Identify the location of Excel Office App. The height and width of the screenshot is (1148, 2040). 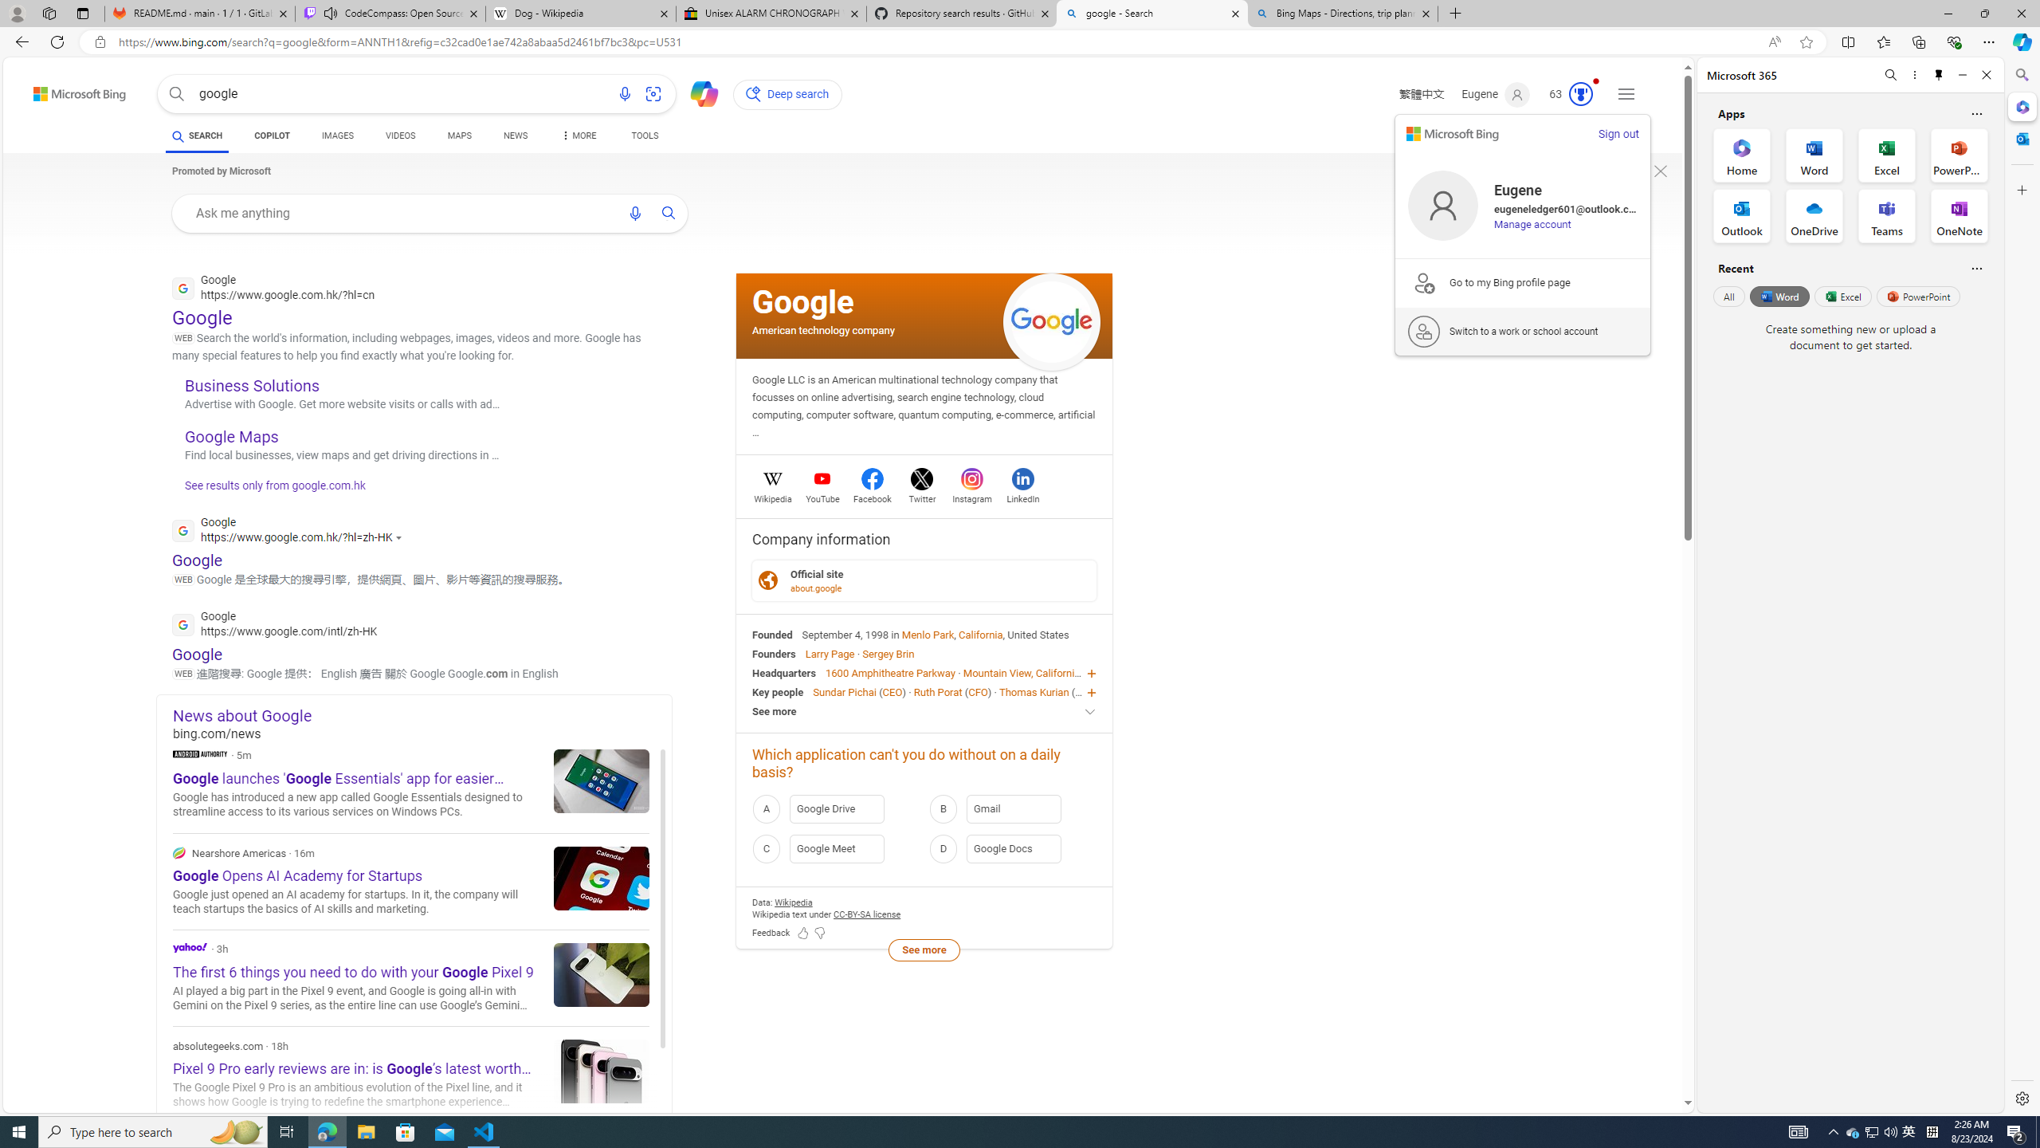
(1887, 155).